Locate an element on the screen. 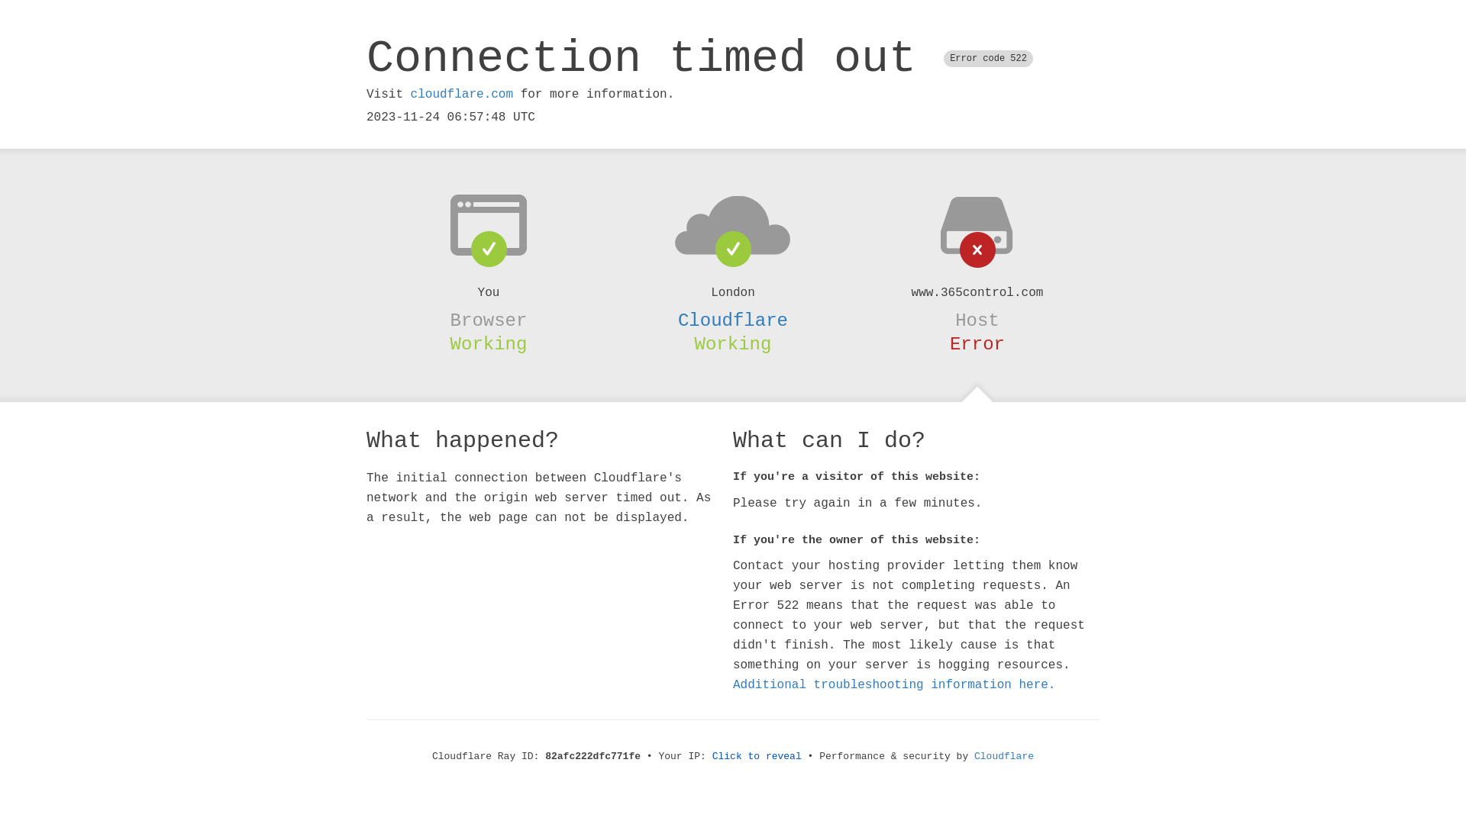 The width and height of the screenshot is (1466, 824). Cloudflare is located at coordinates (1004, 757).